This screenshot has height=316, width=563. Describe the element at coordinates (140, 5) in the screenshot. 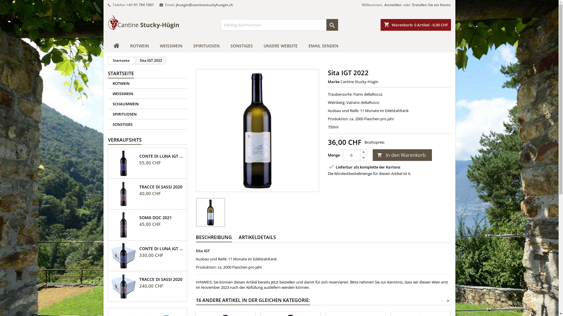

I see `+41 91 794 1001` at that location.